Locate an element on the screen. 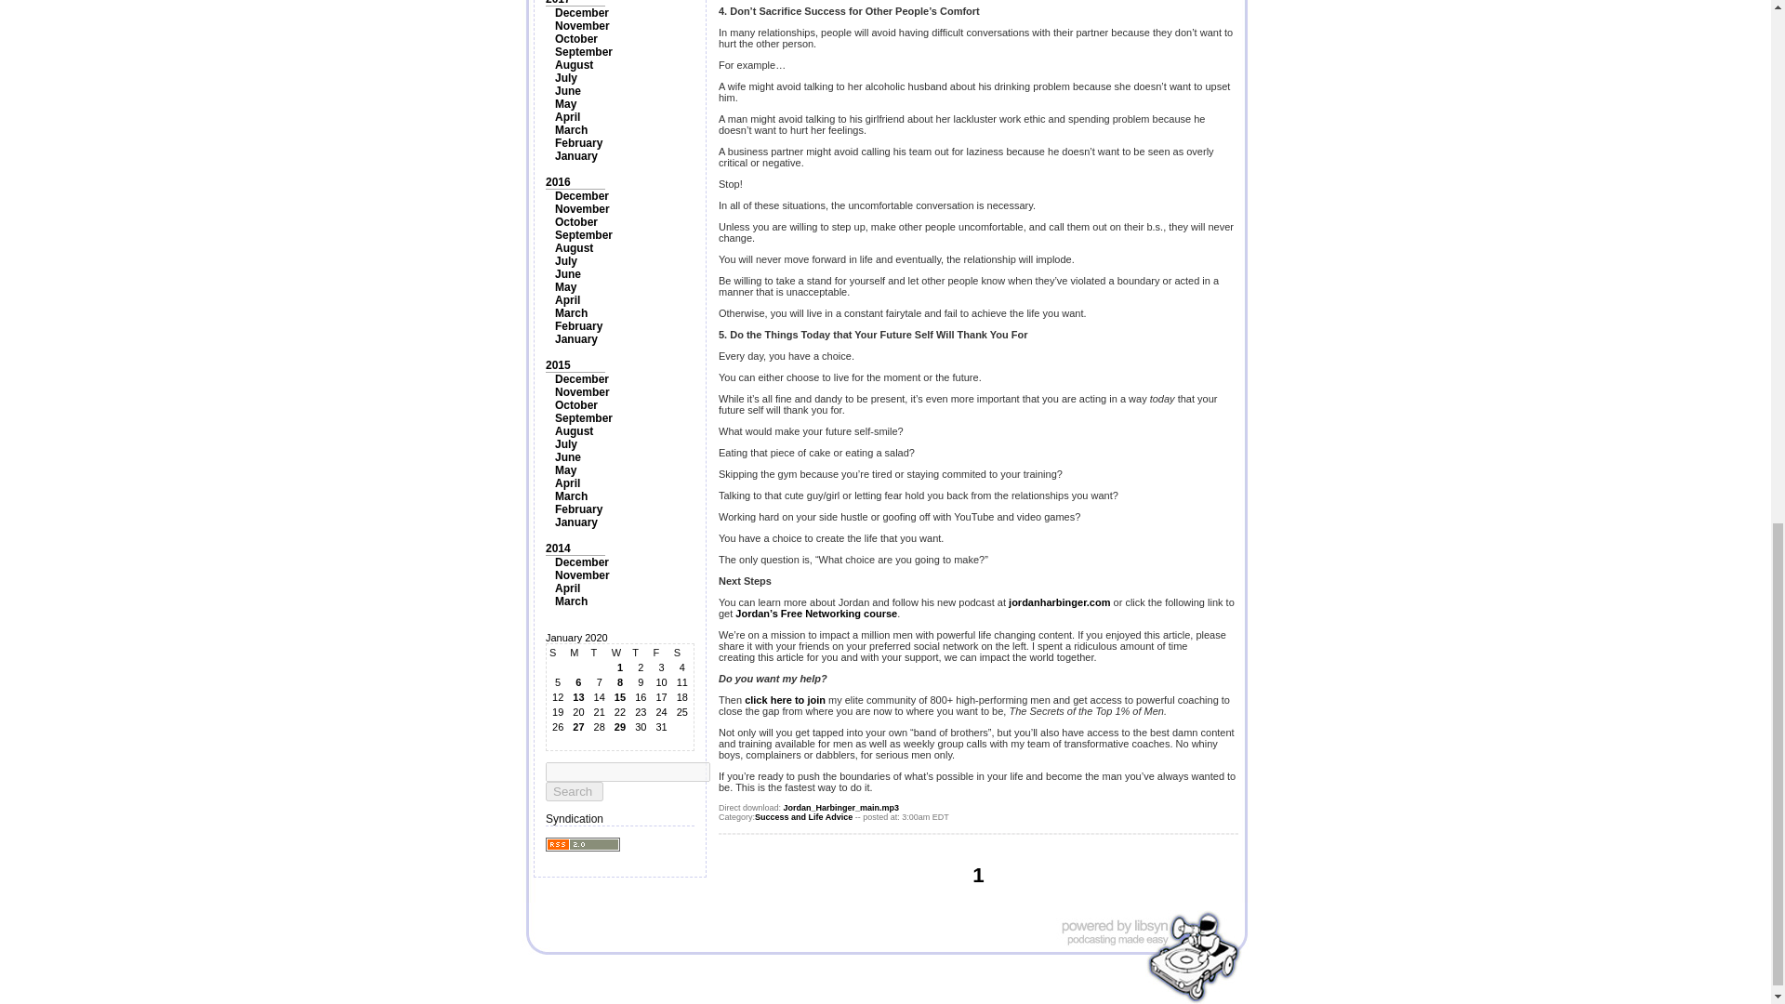 The image size is (1785, 1004). Search  is located at coordinates (575, 791).